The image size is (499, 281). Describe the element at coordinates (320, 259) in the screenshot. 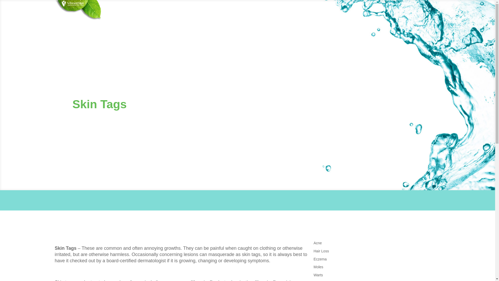

I see `Eczema` at that location.